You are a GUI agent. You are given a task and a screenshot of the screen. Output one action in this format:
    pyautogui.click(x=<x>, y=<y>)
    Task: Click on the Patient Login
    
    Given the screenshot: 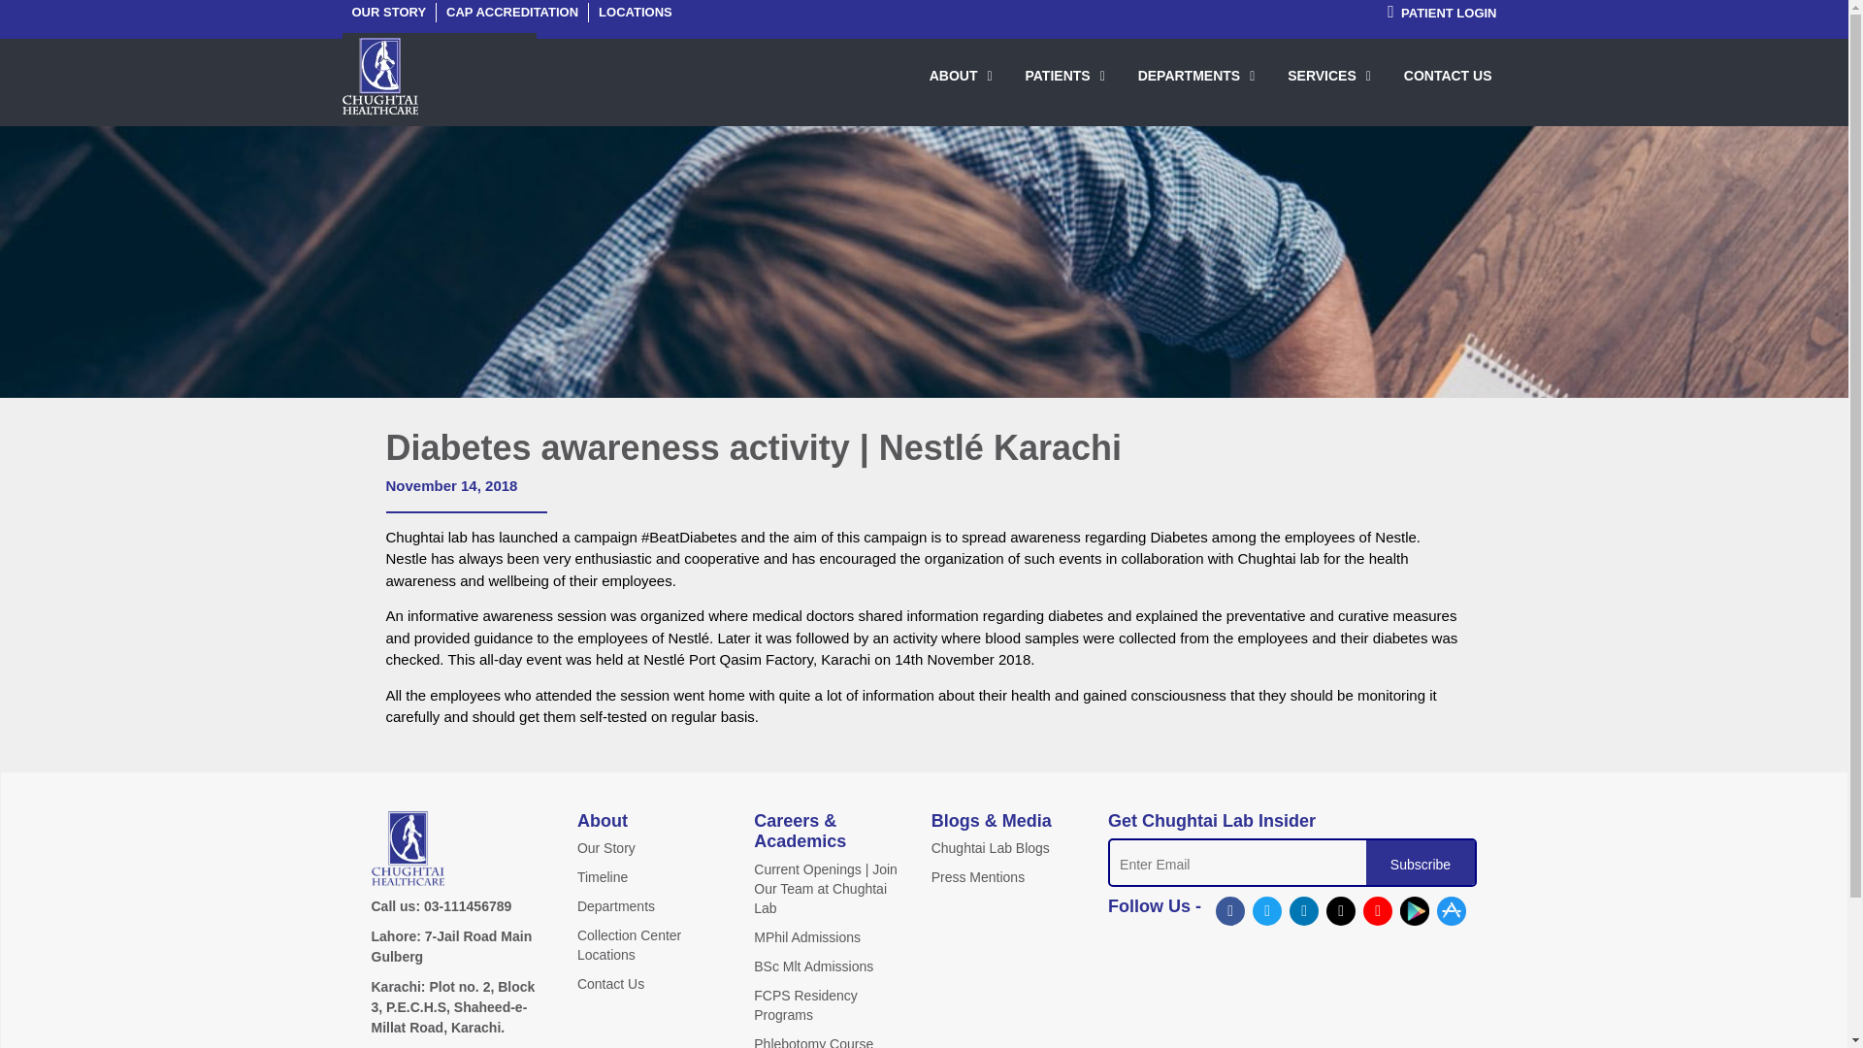 What is the action you would take?
    pyautogui.click(x=1442, y=13)
    